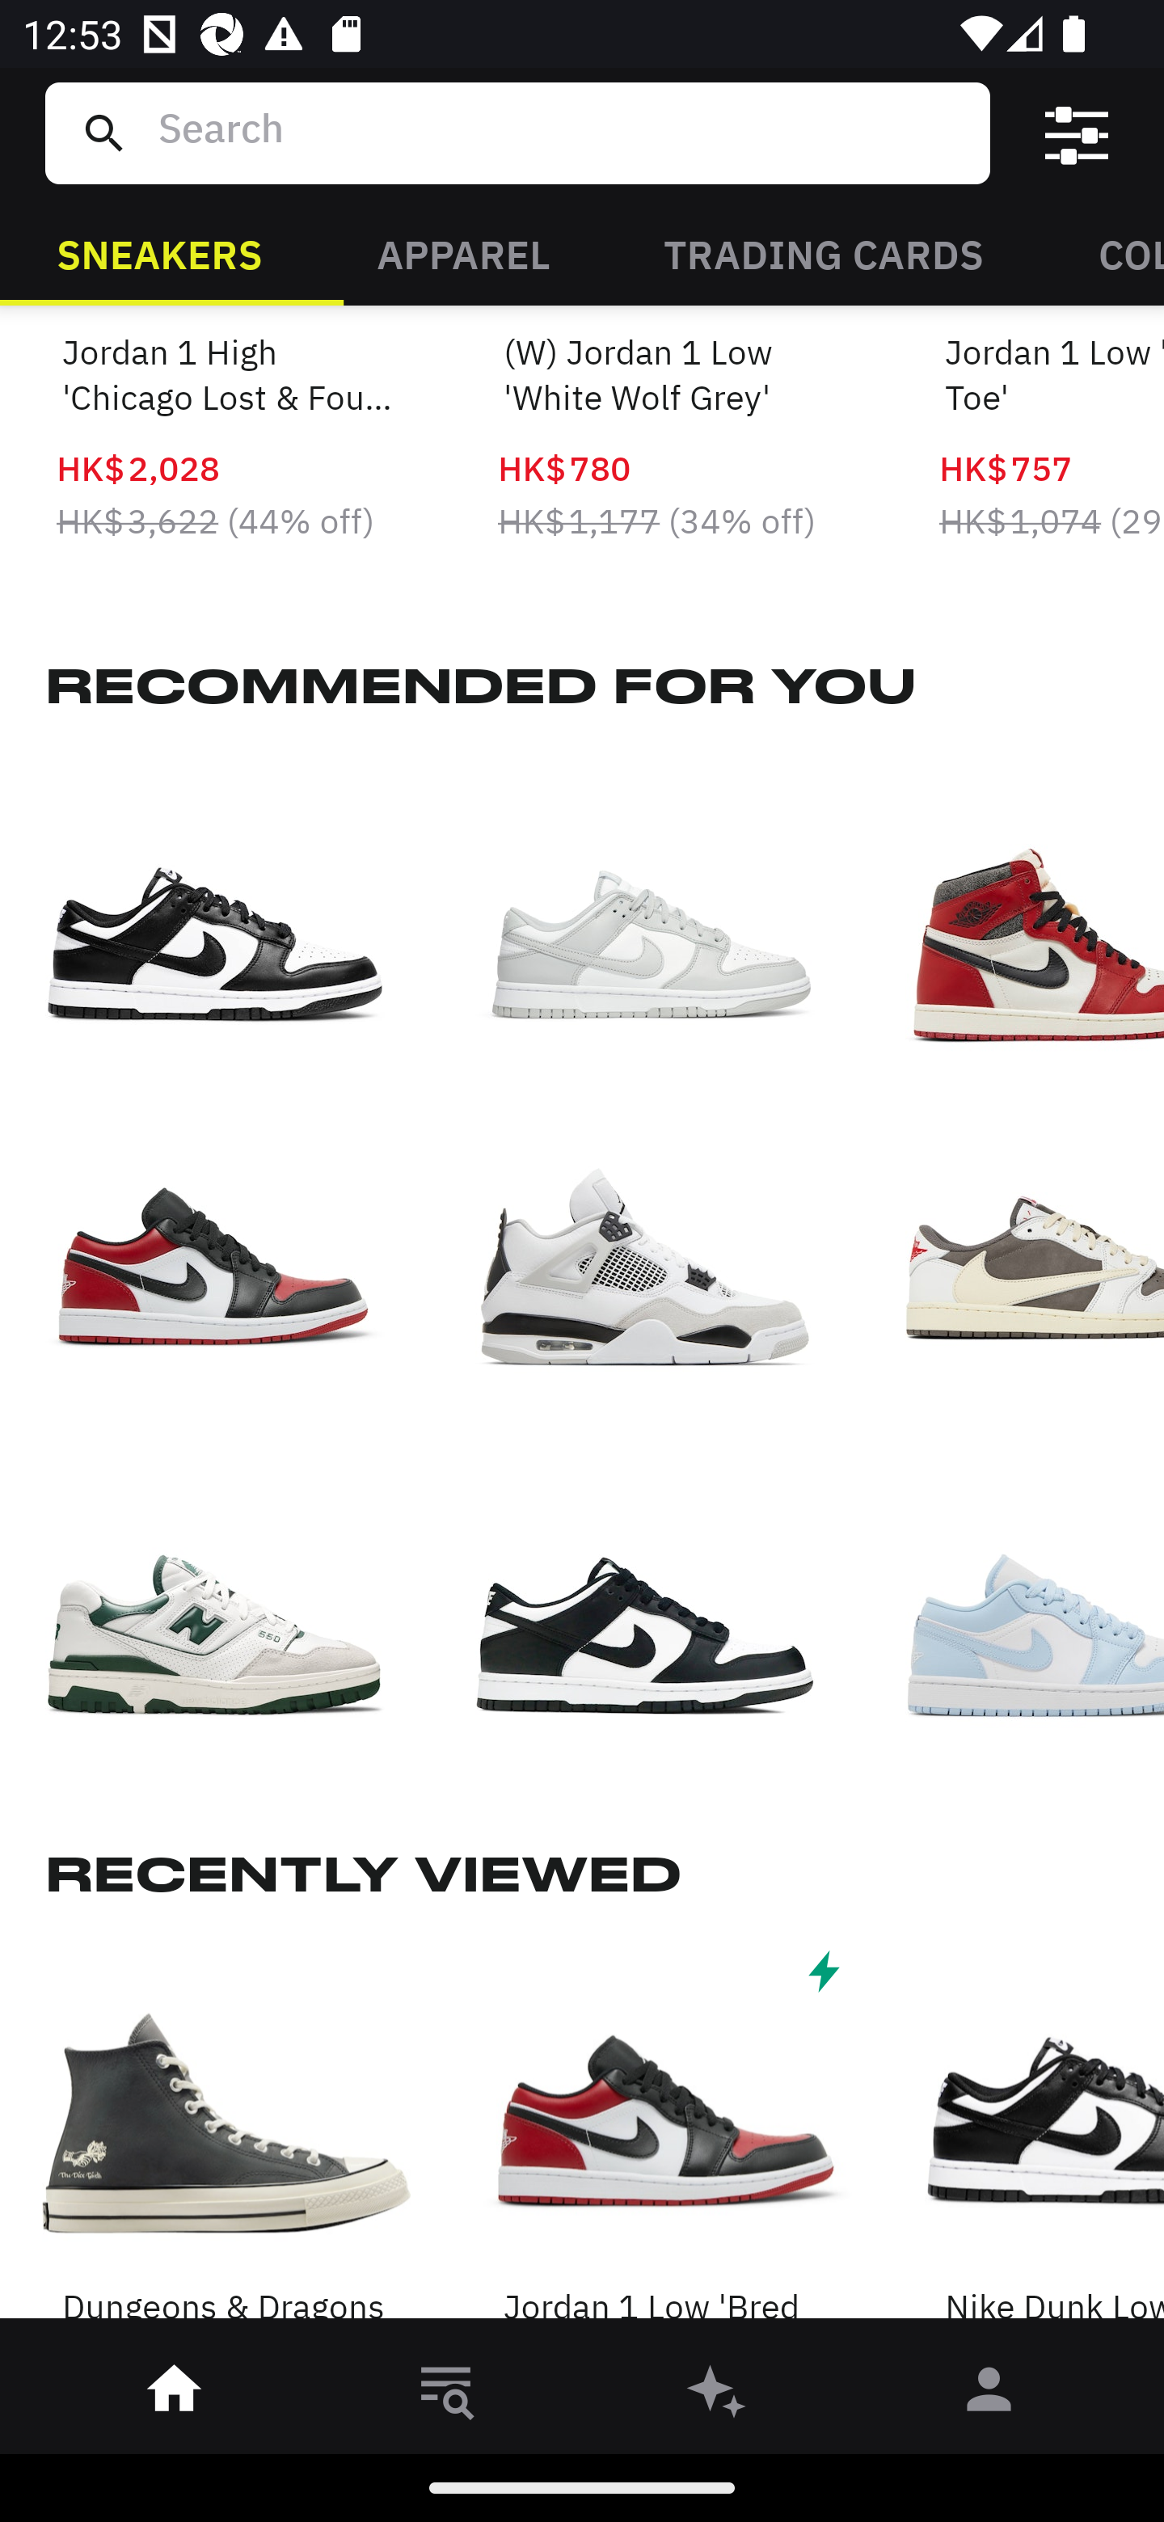 Image resolution: width=1164 pixels, height=2522 pixels. What do you see at coordinates (159, 252) in the screenshot?
I see `SNEAKERS` at bounding box center [159, 252].